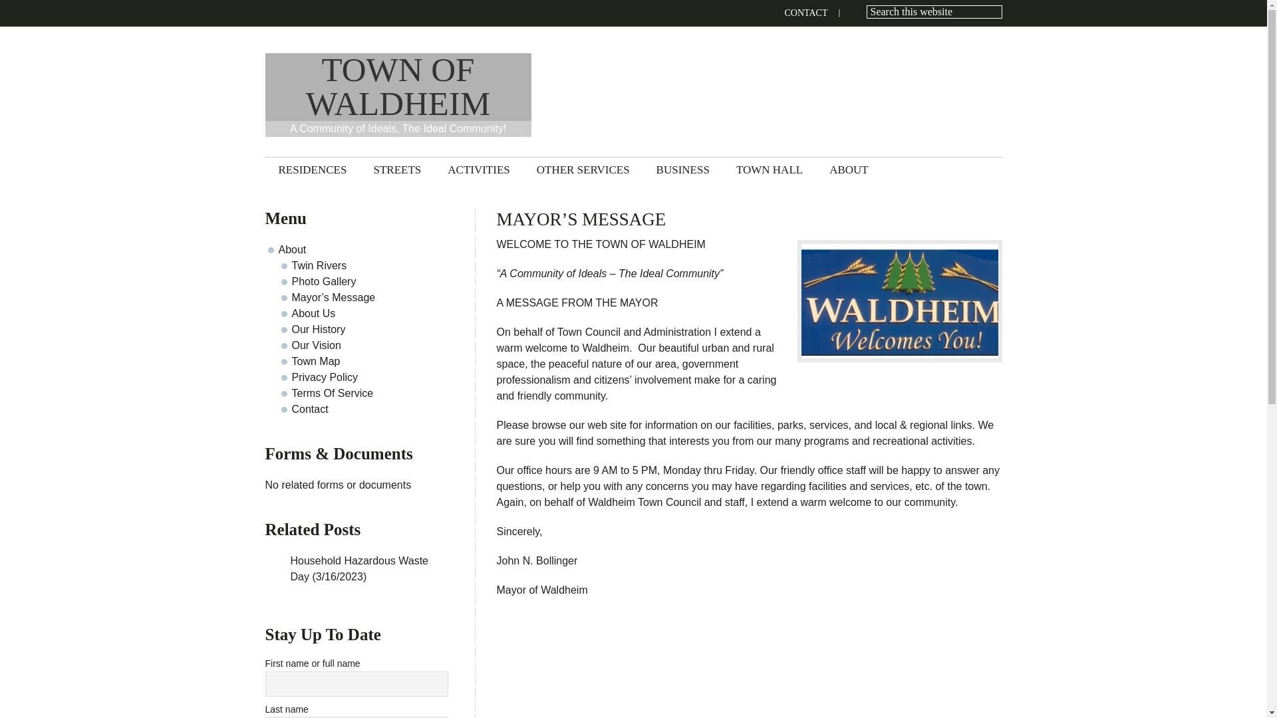 This screenshot has height=718, width=1277. I want to click on OTHER SERVICES, so click(583, 170).